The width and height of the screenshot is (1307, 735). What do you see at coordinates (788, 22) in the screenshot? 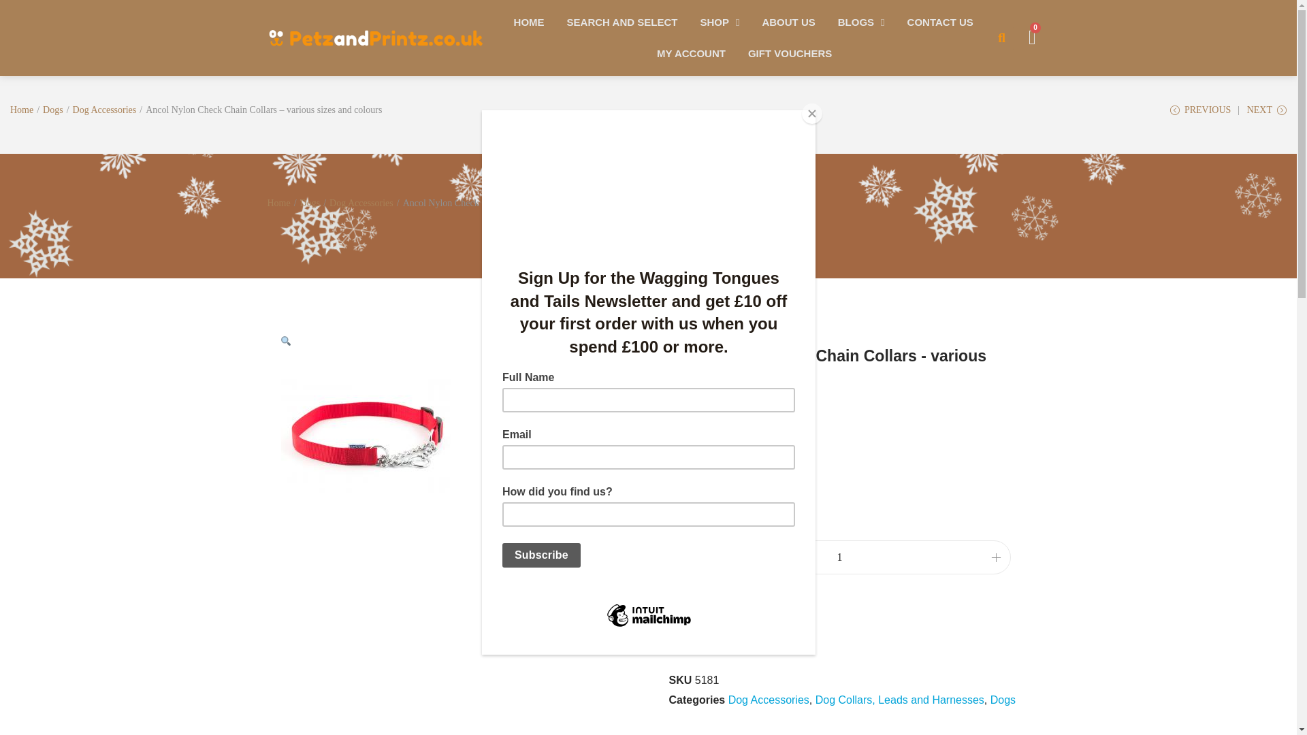
I see `ABOUT US` at bounding box center [788, 22].